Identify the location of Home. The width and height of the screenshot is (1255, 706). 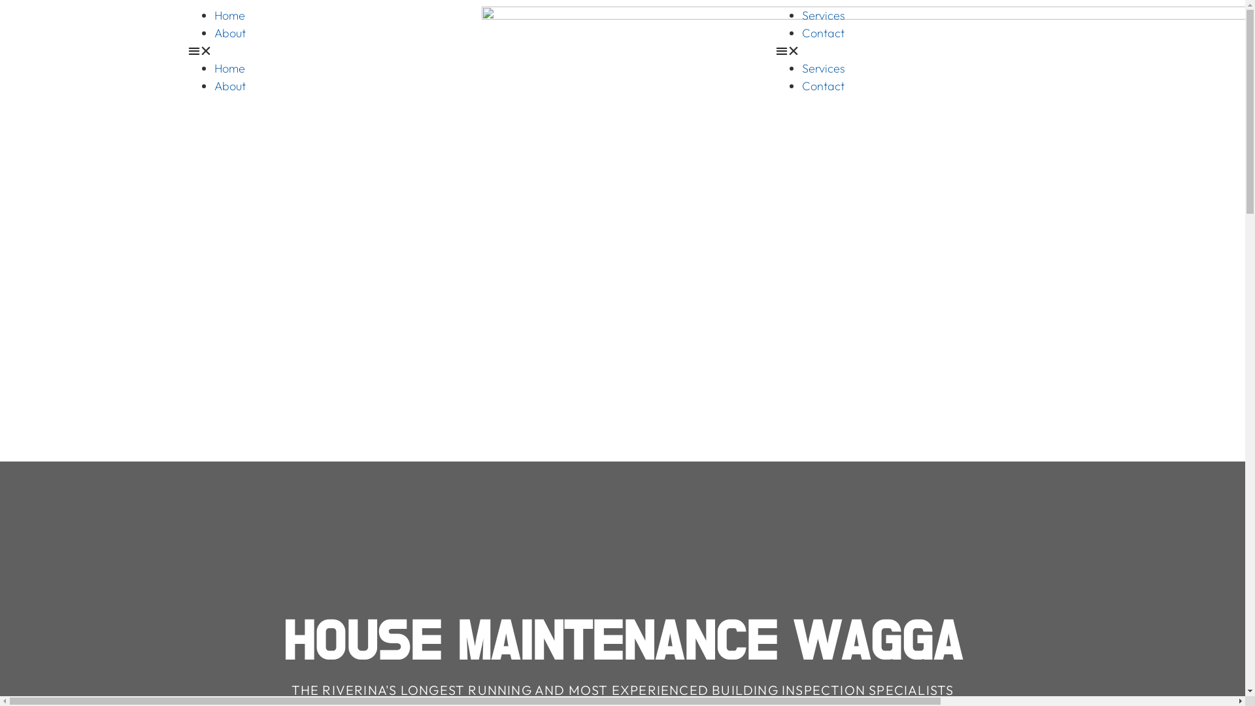
(230, 16).